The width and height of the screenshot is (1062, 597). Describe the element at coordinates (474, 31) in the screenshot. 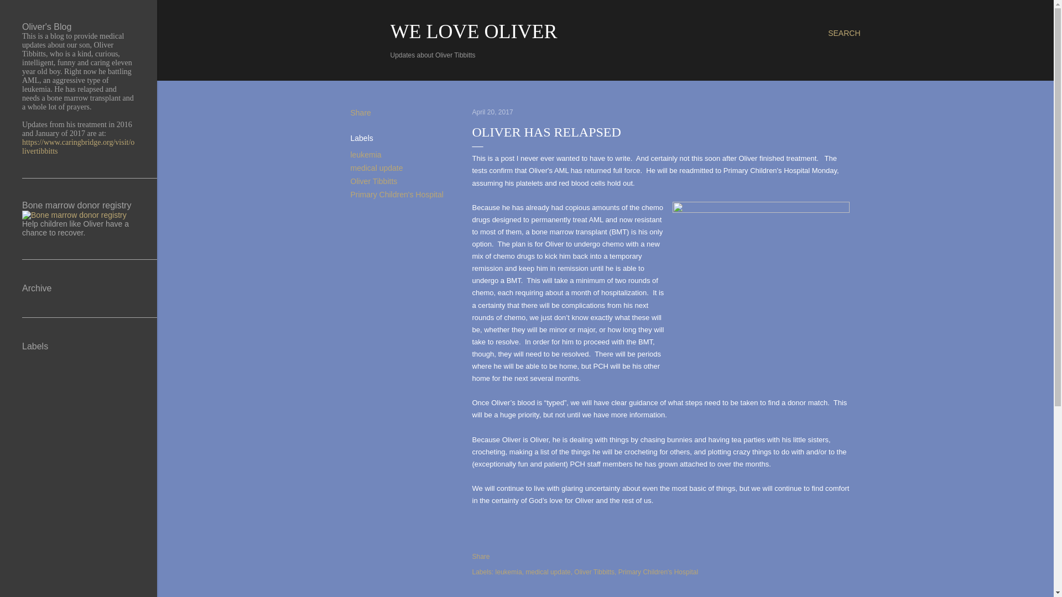

I see `WE LOVE OLIVER` at that location.